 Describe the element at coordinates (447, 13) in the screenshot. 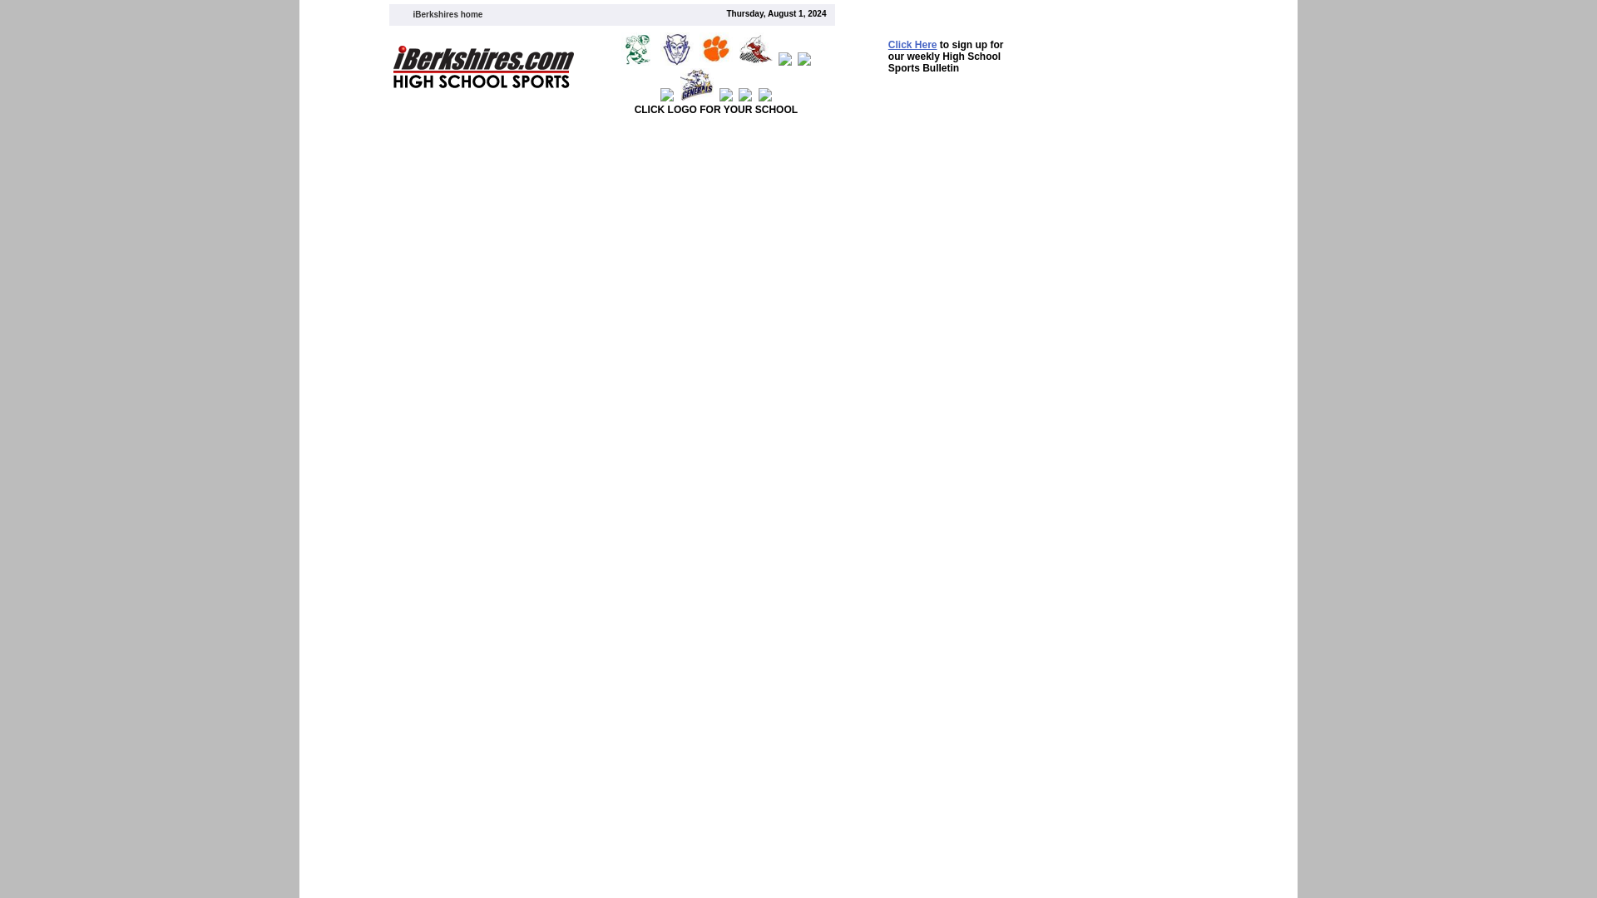

I see `iBerkshires home` at that location.